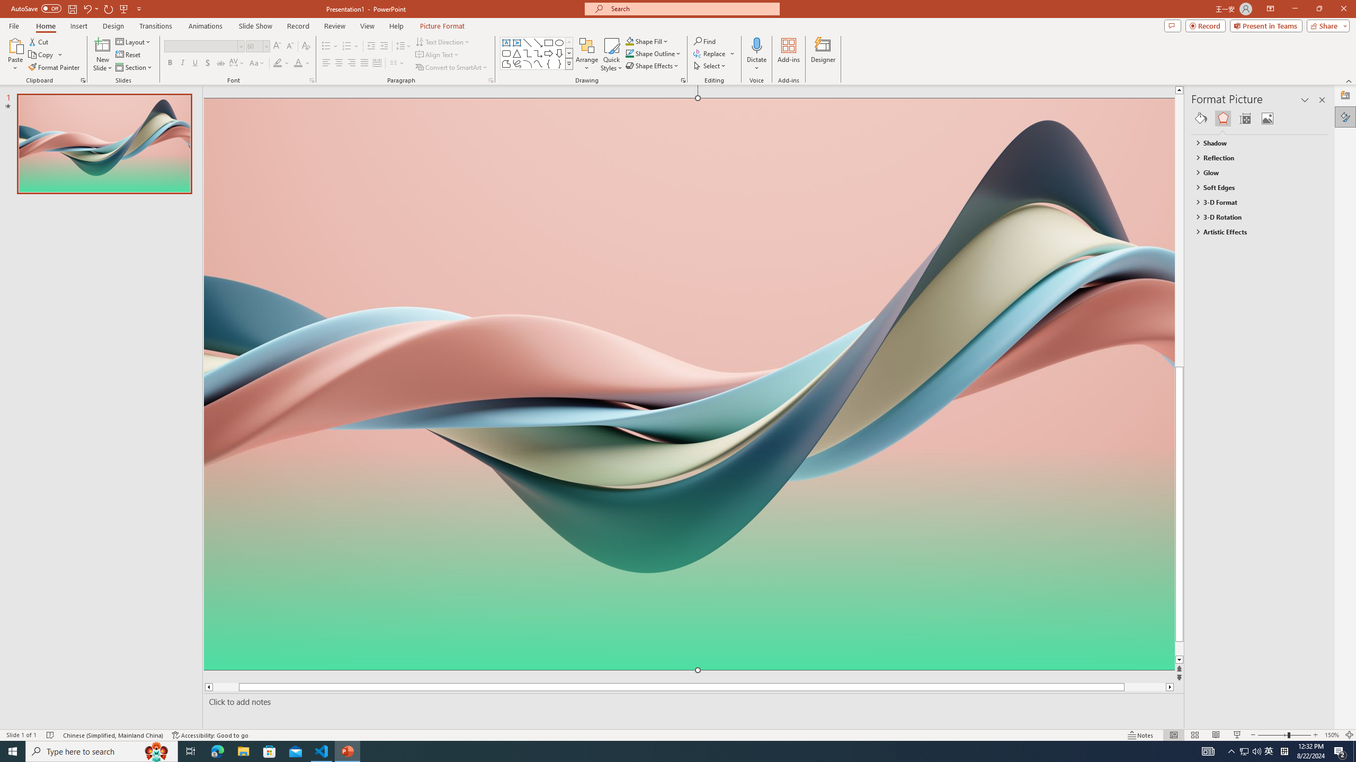 This screenshot has height=762, width=1356. I want to click on Distributed, so click(377, 63).